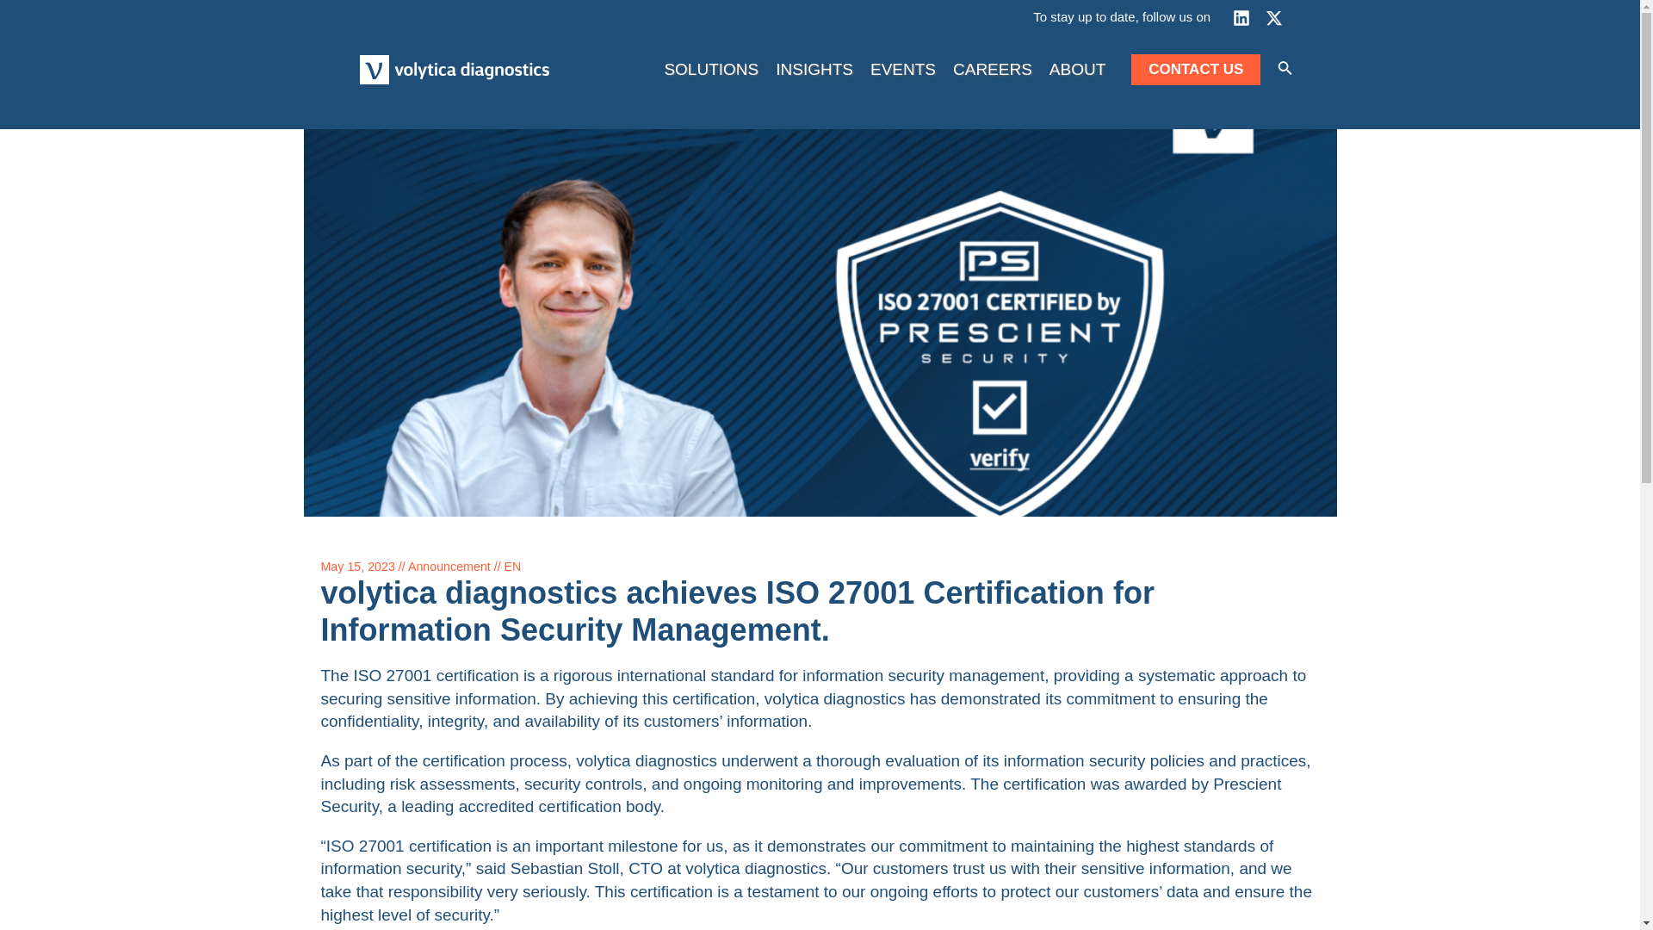 The height and width of the screenshot is (930, 1653). Describe the element at coordinates (814, 69) in the screenshot. I see `INSIGHTS` at that location.